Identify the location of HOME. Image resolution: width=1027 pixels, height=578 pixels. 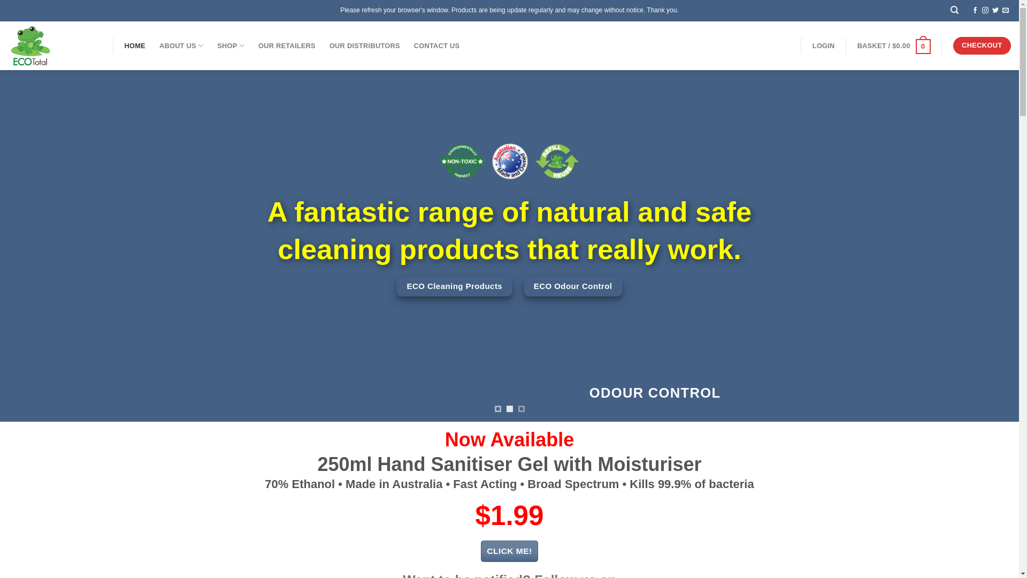
(135, 46).